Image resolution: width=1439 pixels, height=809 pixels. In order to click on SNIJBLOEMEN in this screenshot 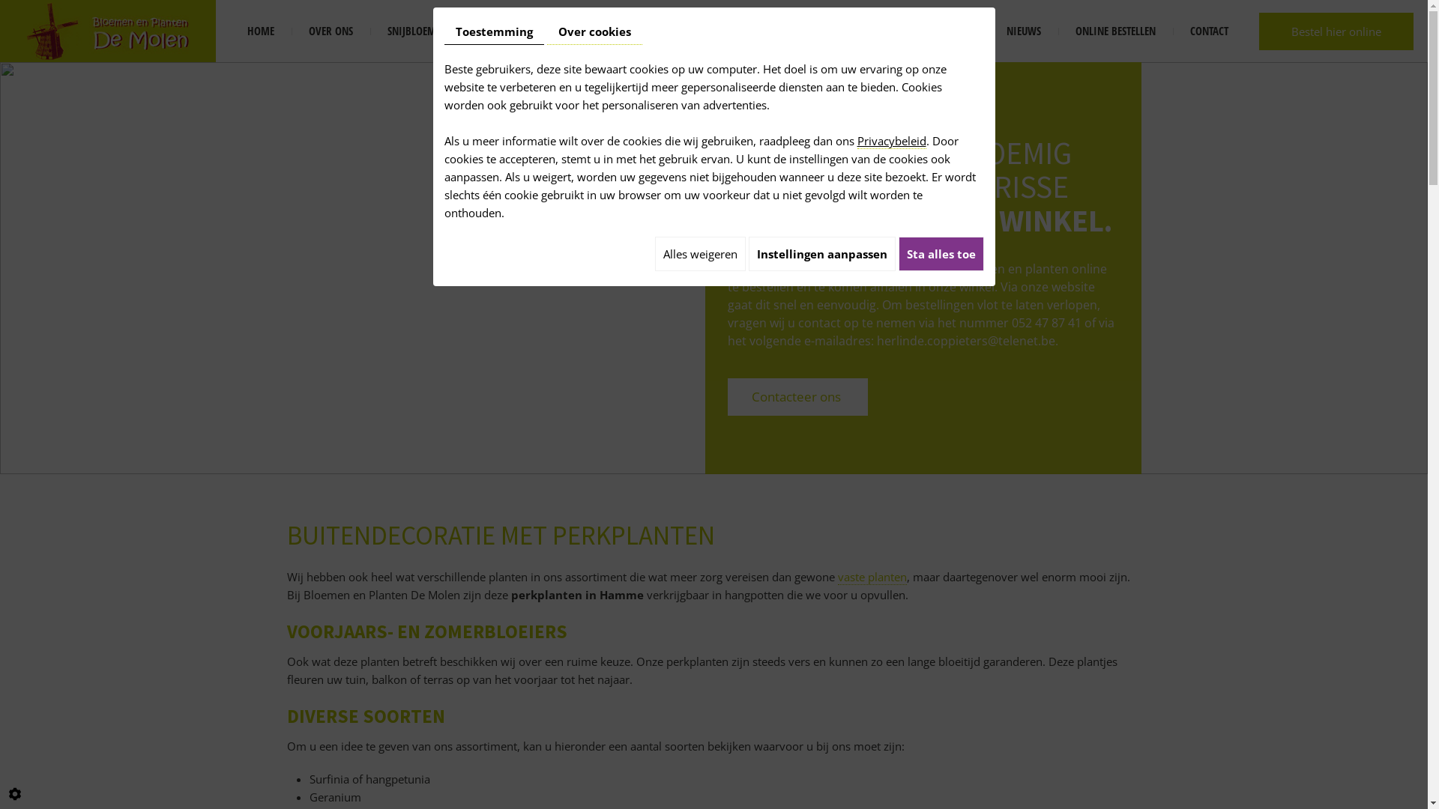, I will do `click(417, 31)`.